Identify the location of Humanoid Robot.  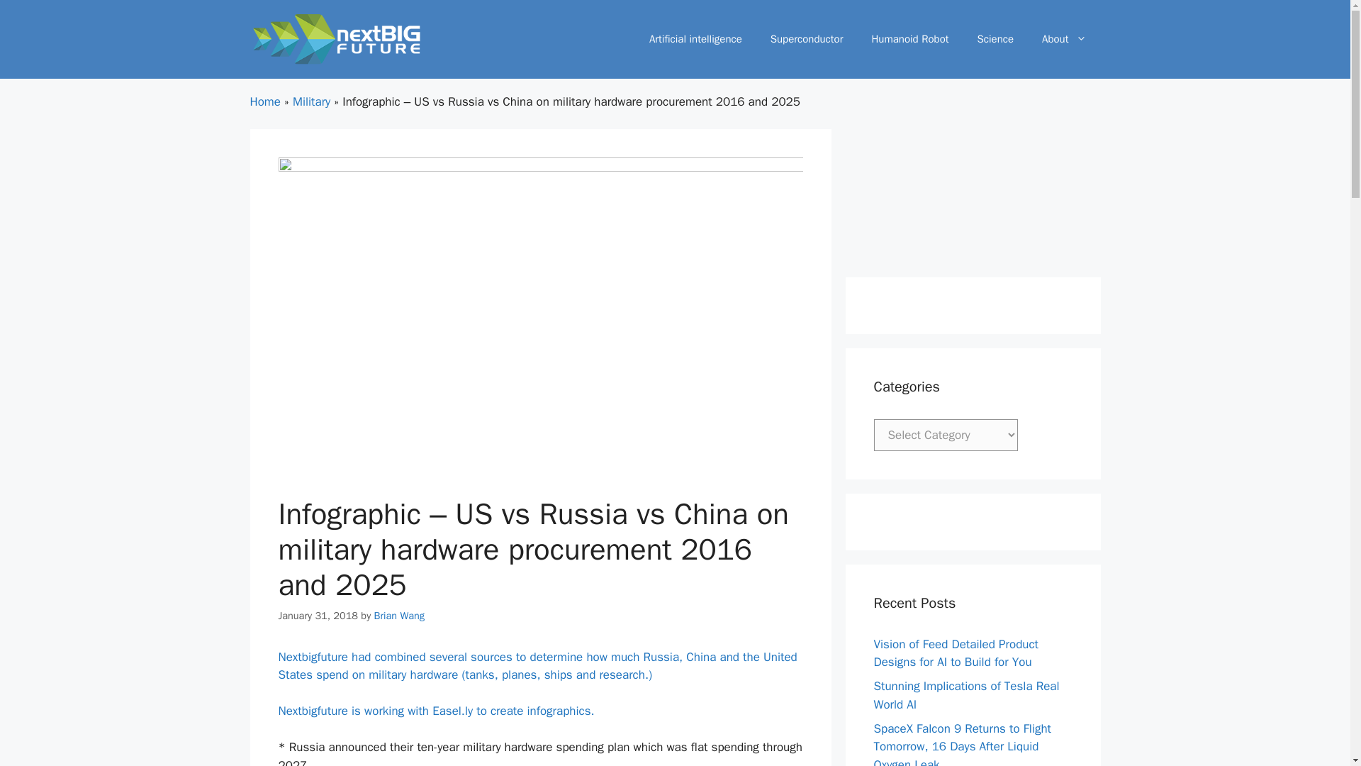
(909, 38).